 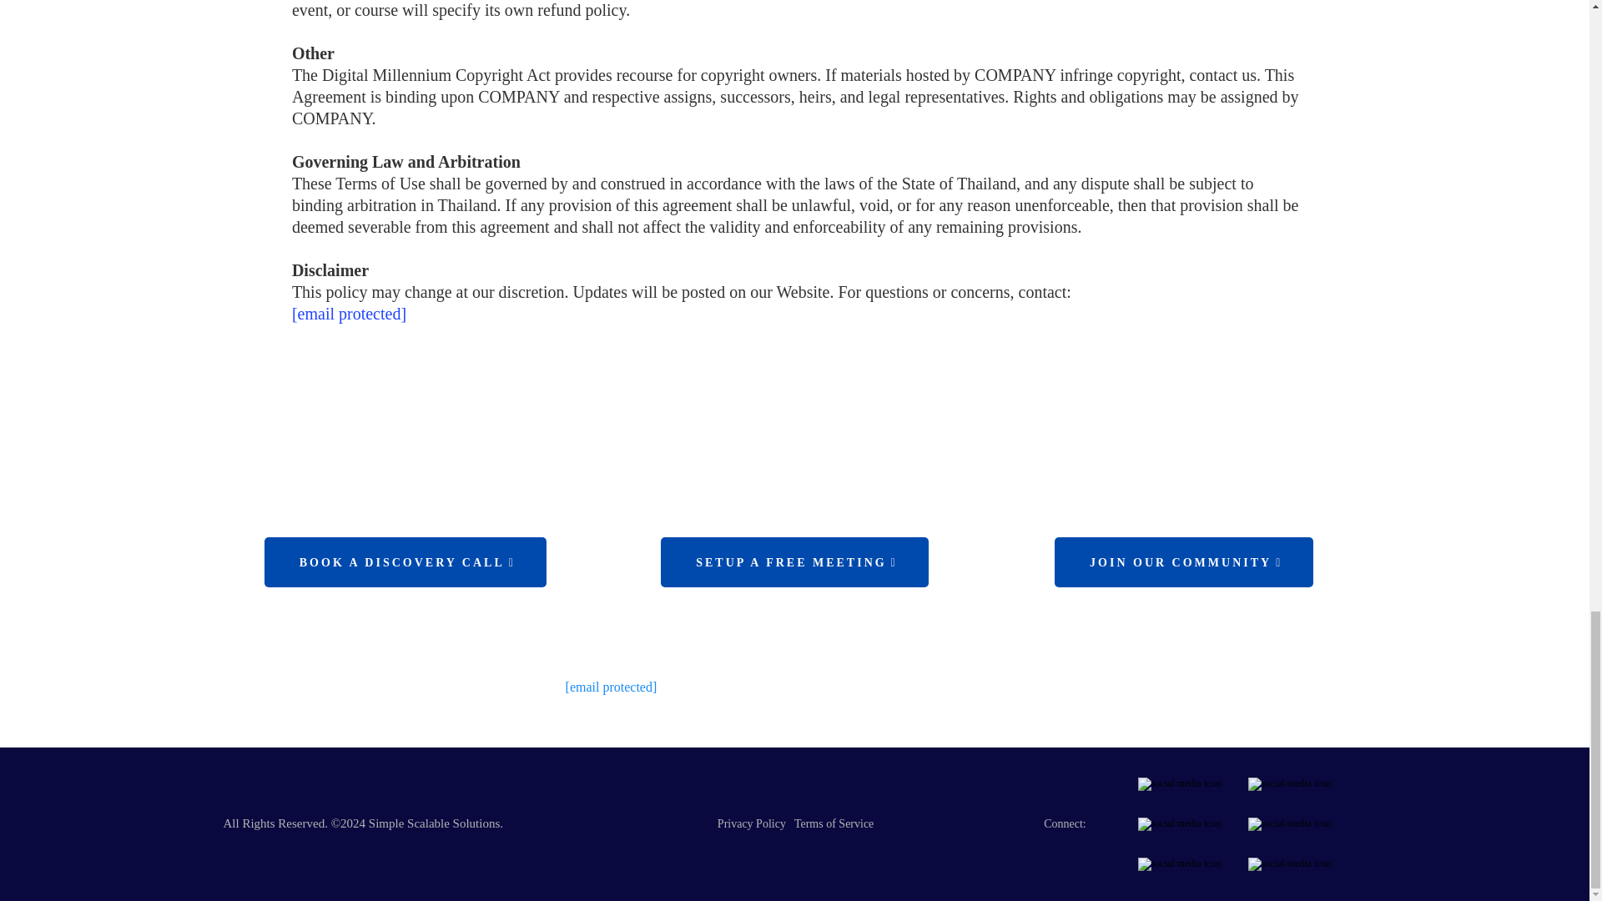 What do you see at coordinates (794, 562) in the screenshot?
I see `SETUP A FREE MEETING` at bounding box center [794, 562].